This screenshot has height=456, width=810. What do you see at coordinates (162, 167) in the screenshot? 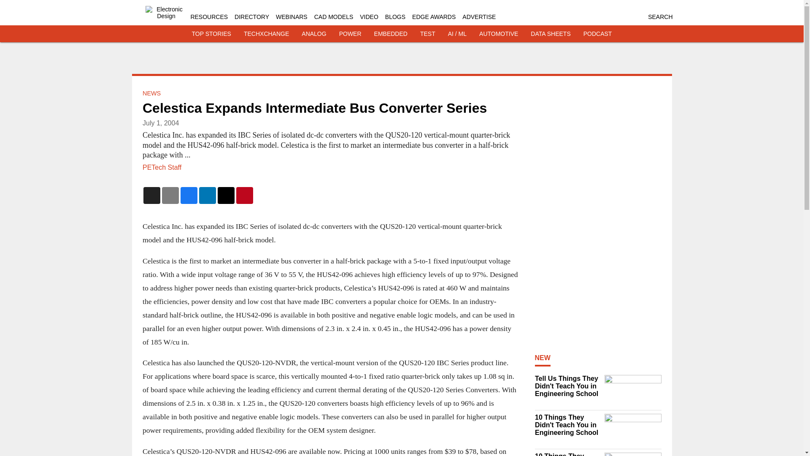
I see `PETech Staff` at bounding box center [162, 167].